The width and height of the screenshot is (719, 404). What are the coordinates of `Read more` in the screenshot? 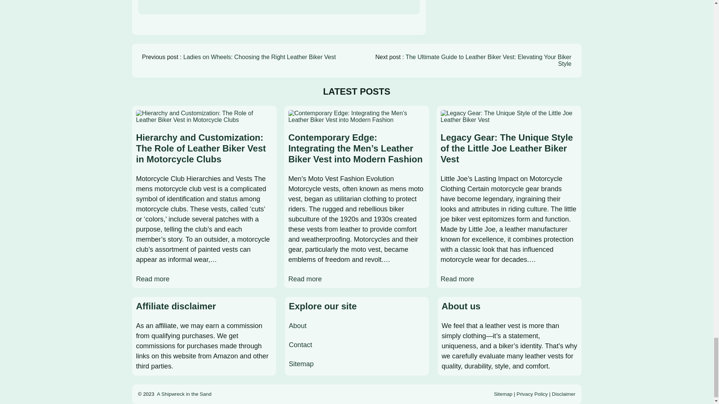 It's located at (305, 279).